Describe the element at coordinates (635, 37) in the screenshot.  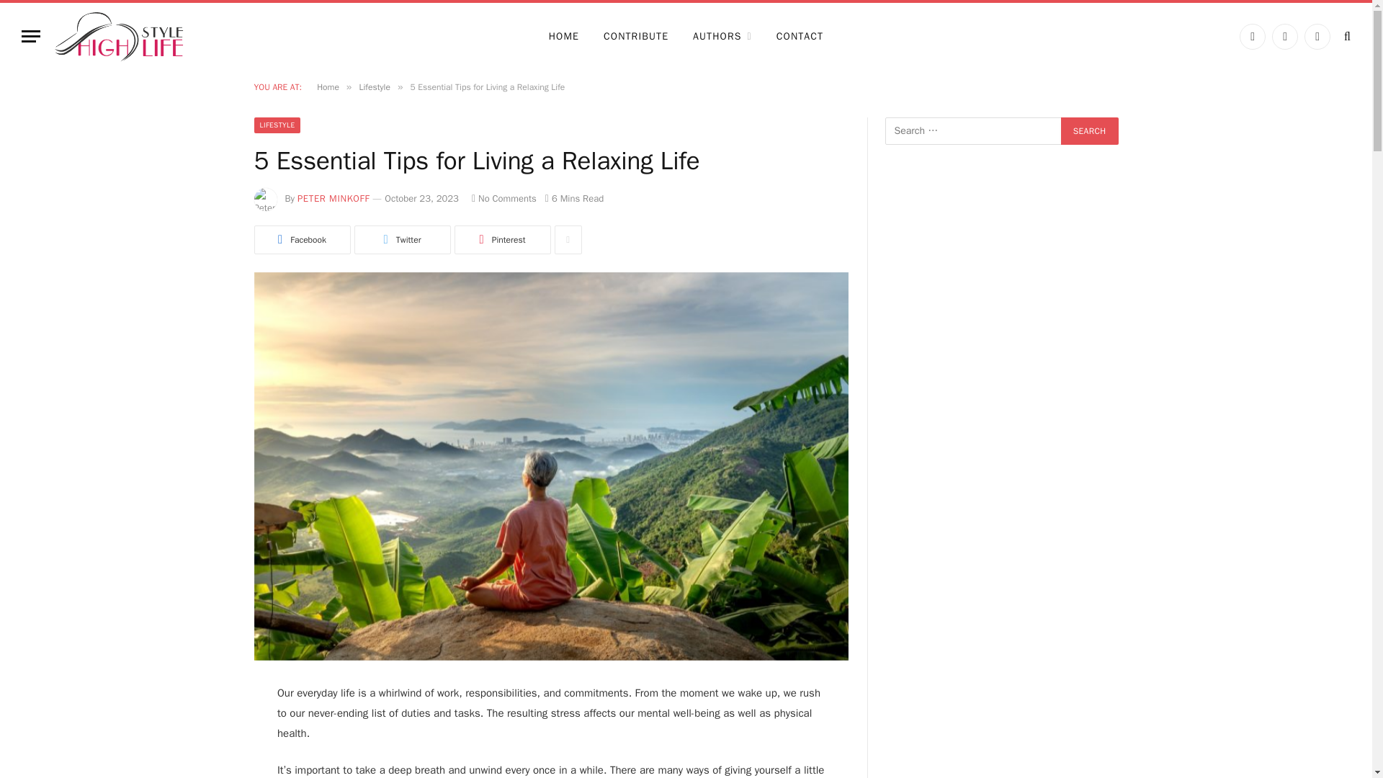
I see `CONTRIBUTE` at that location.